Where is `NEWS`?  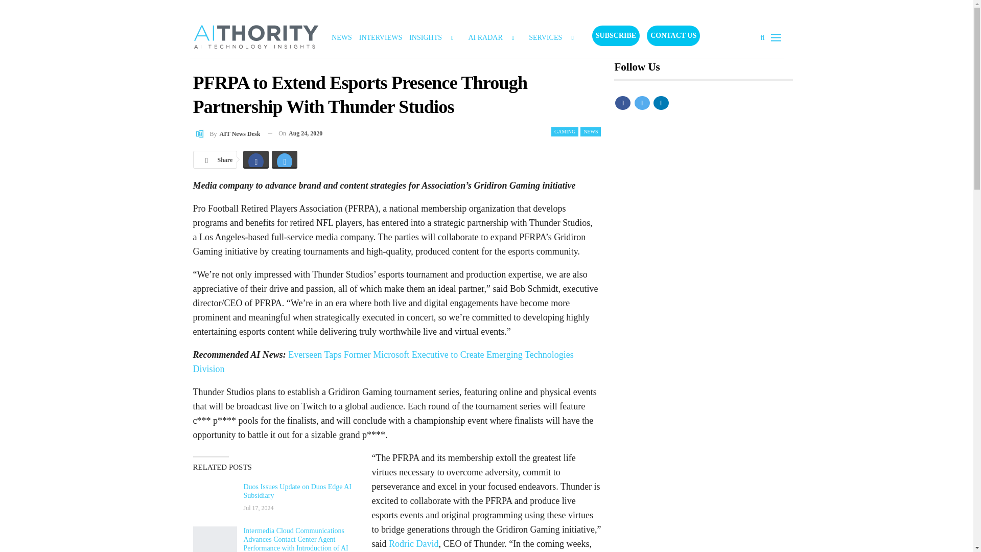
NEWS is located at coordinates (341, 38).